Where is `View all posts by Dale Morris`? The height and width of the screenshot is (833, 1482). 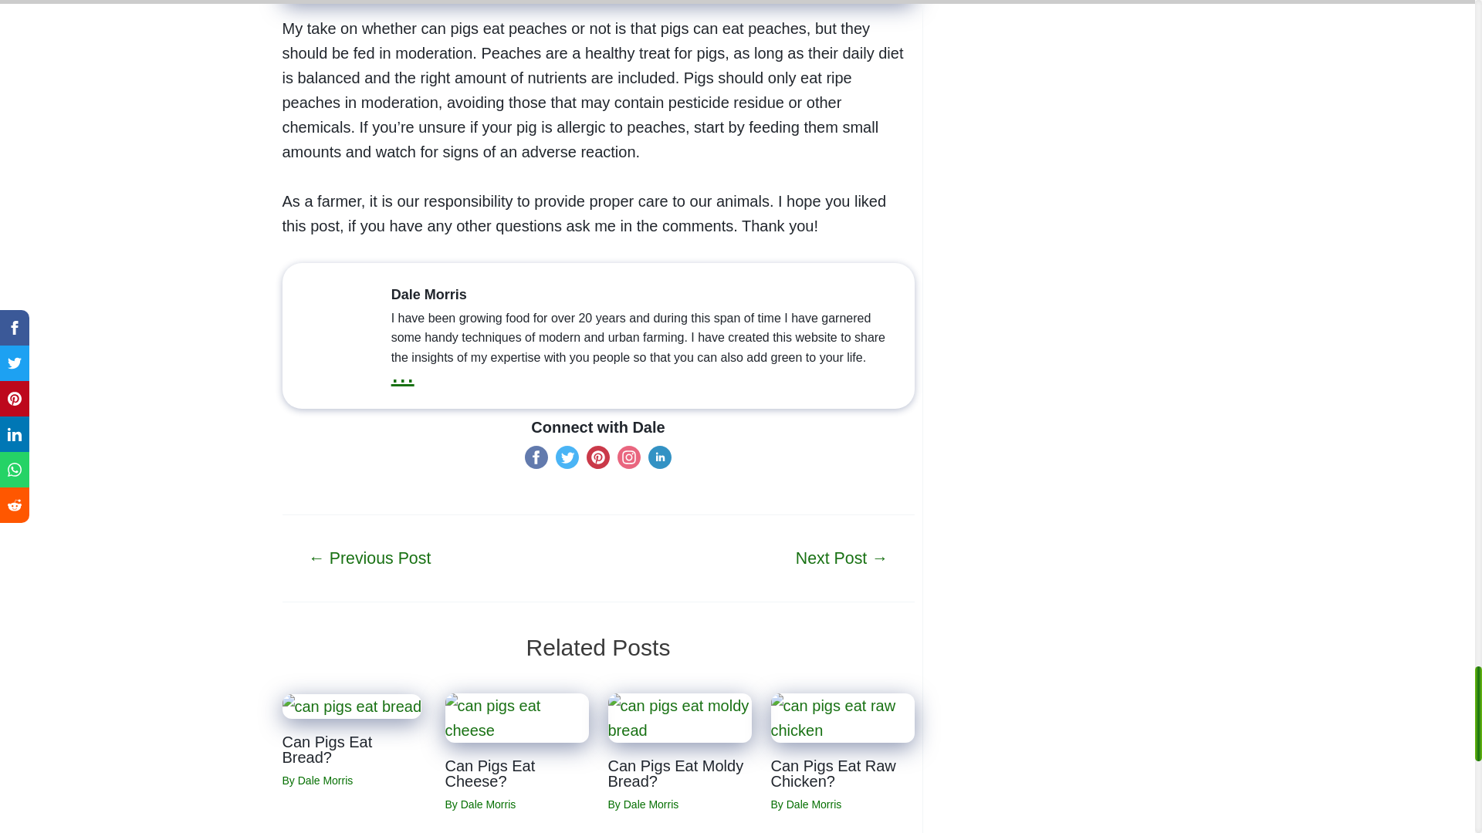
View all posts by Dale Morris is located at coordinates (488, 804).